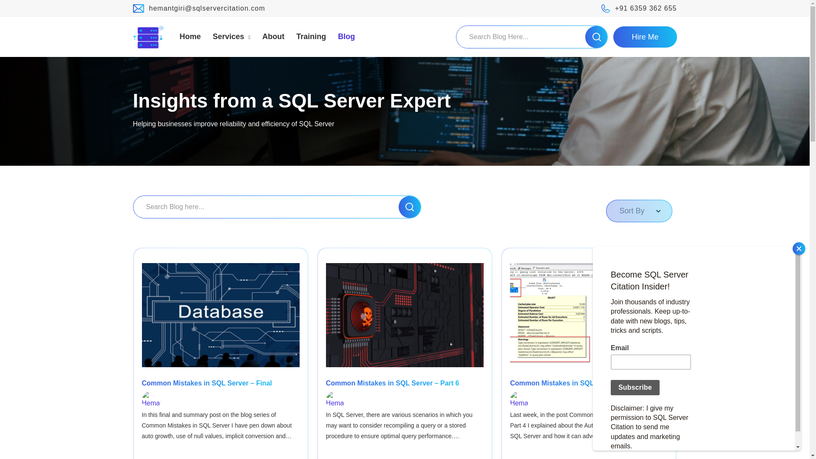 The width and height of the screenshot is (816, 459). Describe the element at coordinates (273, 37) in the screenshot. I see `About` at that location.